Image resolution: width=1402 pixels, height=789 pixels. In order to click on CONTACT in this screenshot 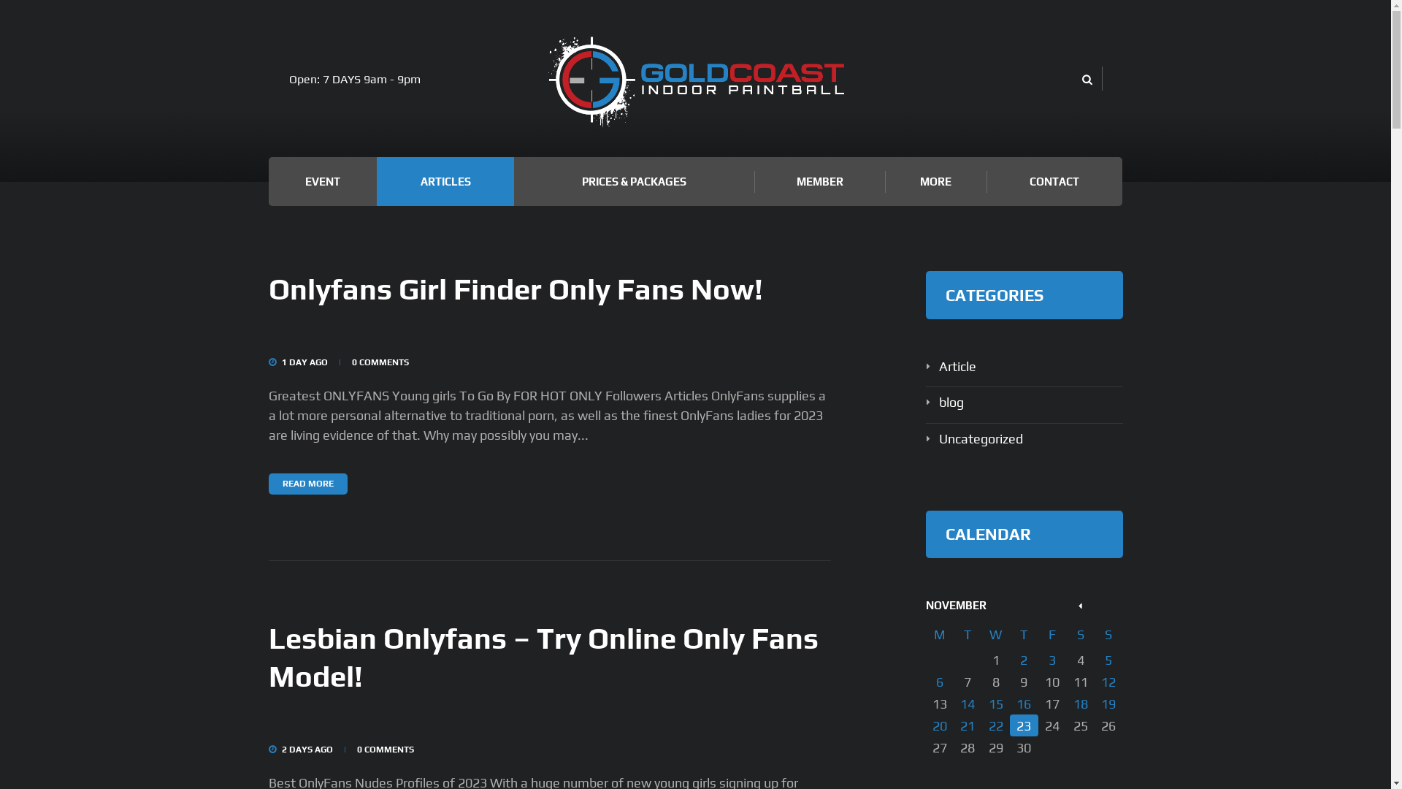, I will do `click(1054, 181)`.